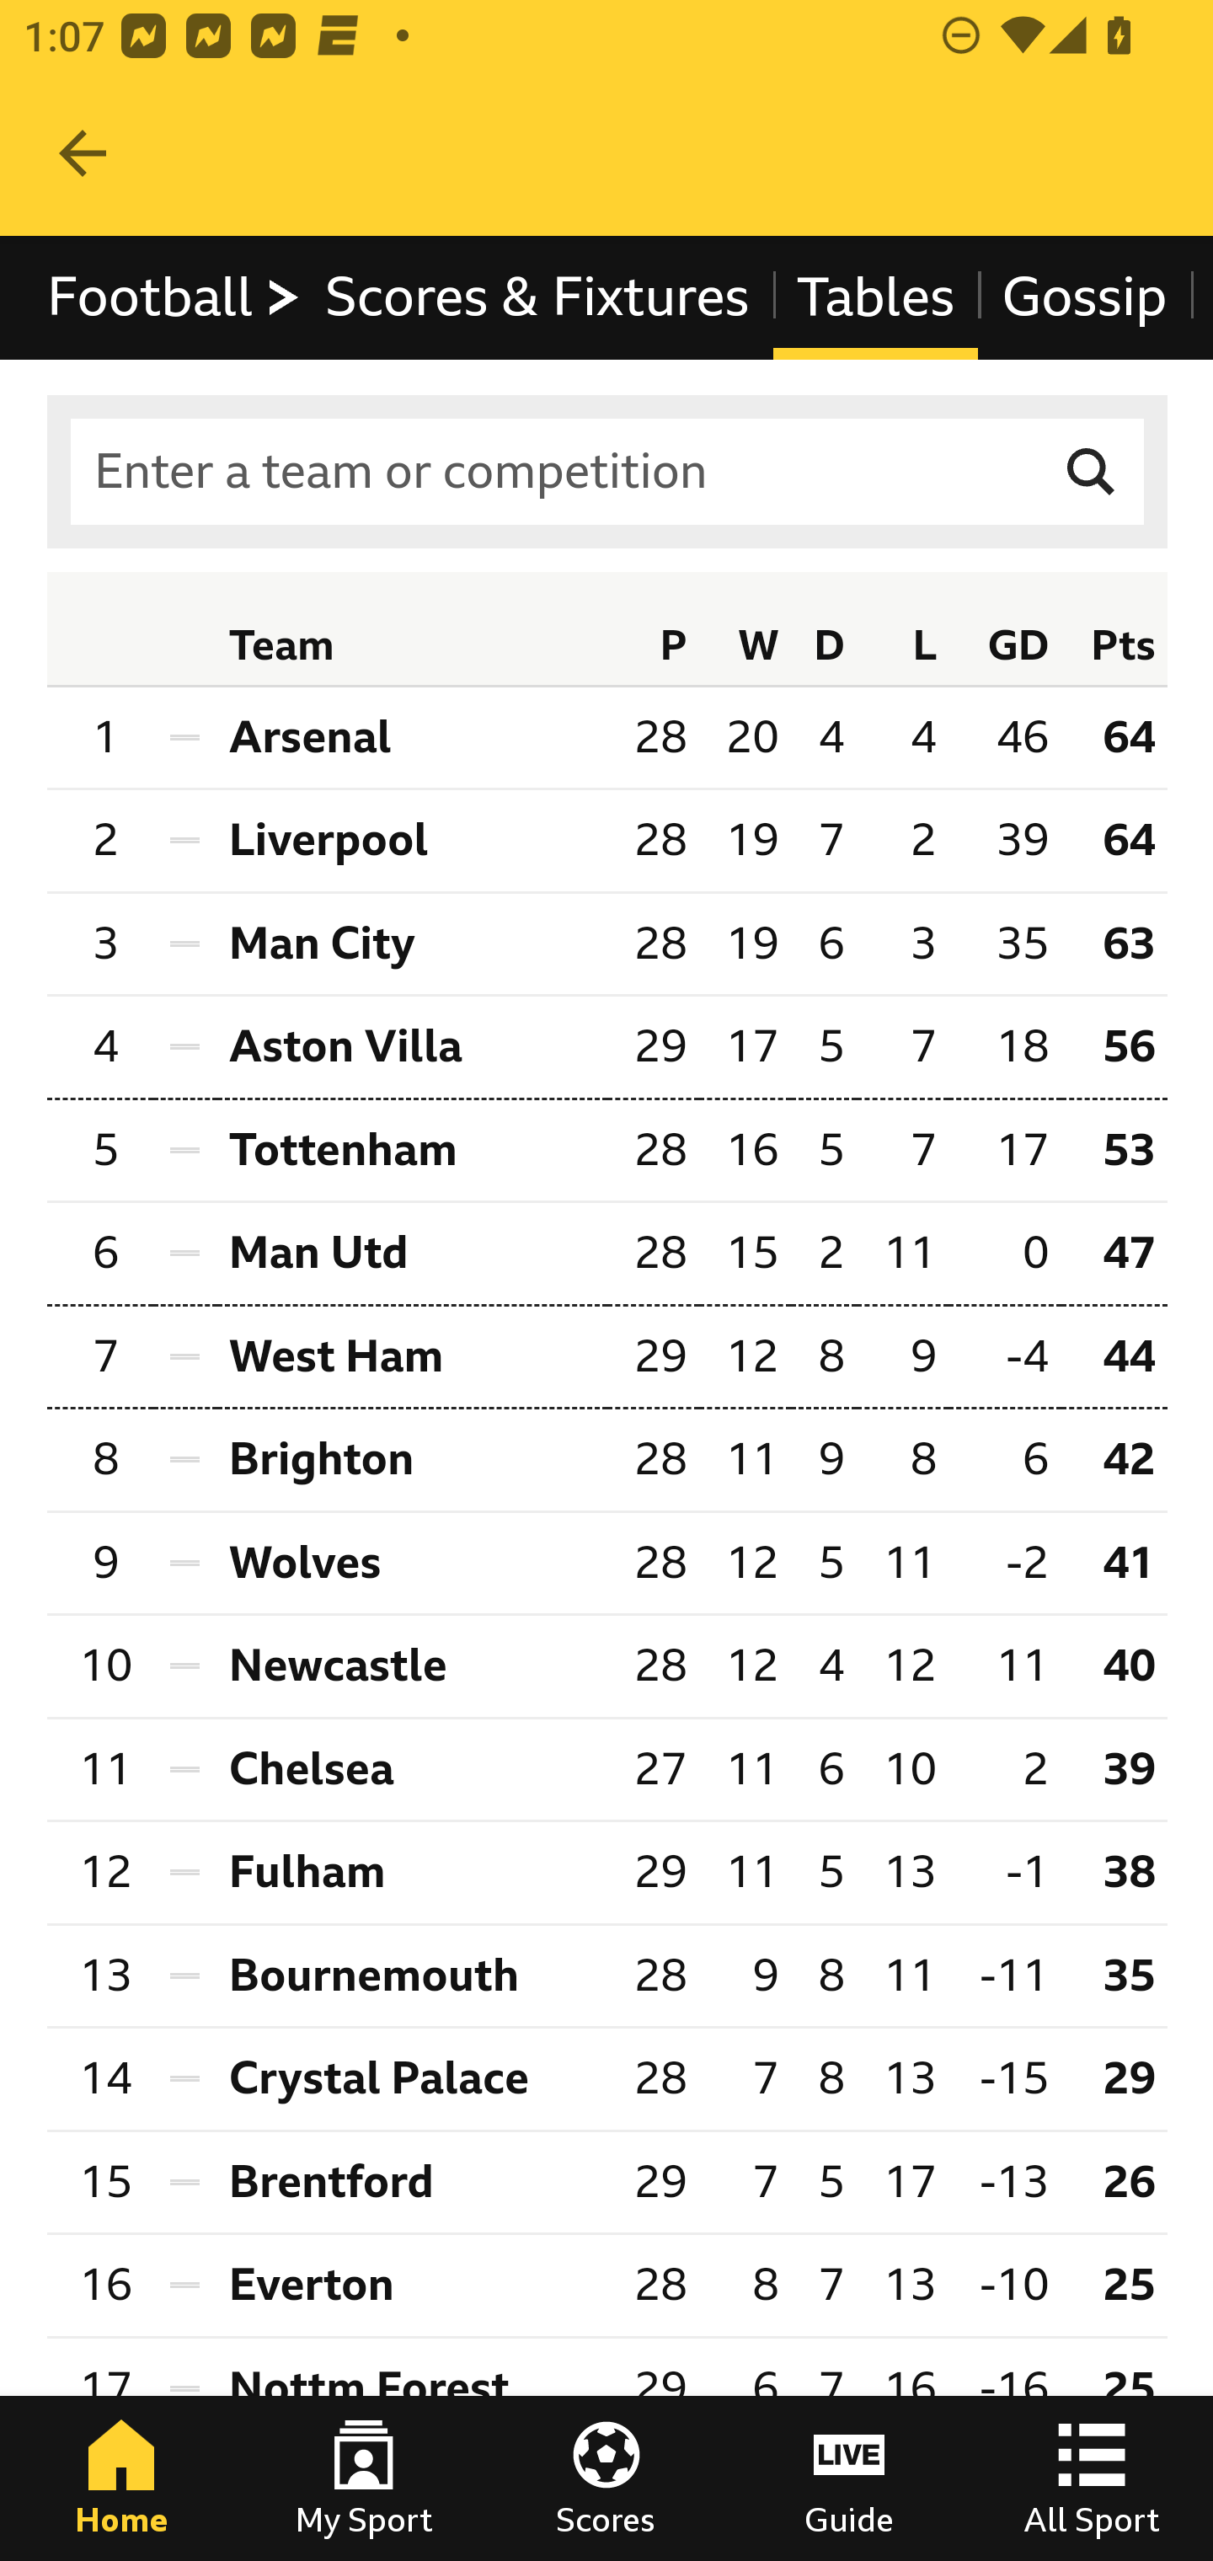  Describe the element at coordinates (412, 1045) in the screenshot. I see `Aston Villa` at that location.